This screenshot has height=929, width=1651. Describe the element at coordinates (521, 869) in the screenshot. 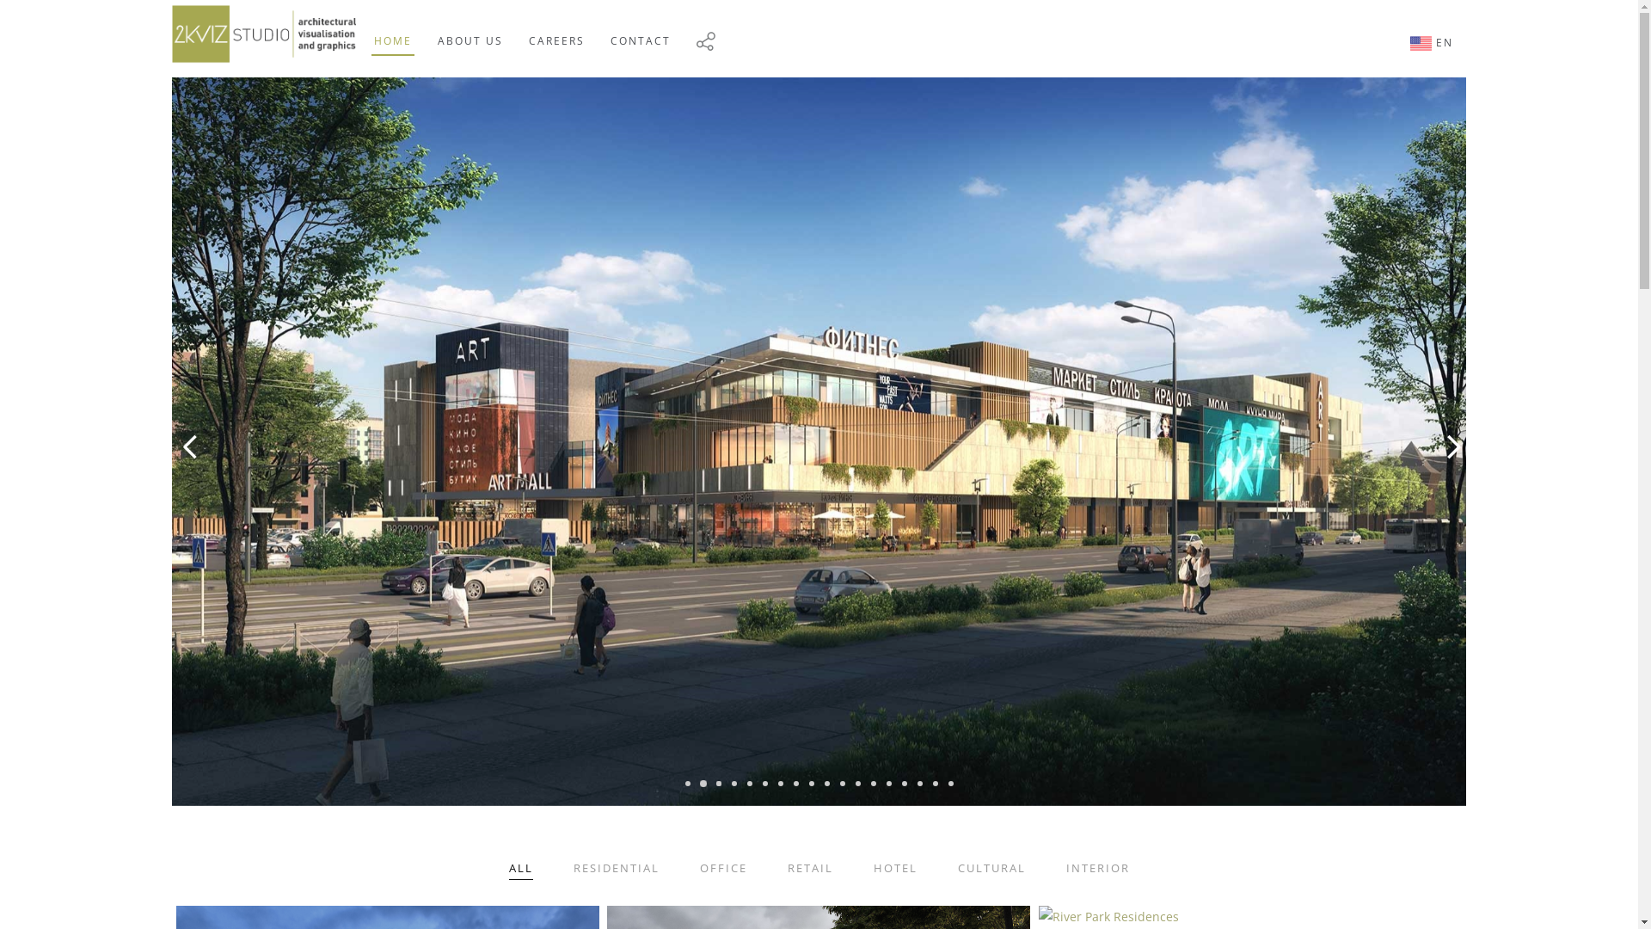

I see `ALL` at that location.